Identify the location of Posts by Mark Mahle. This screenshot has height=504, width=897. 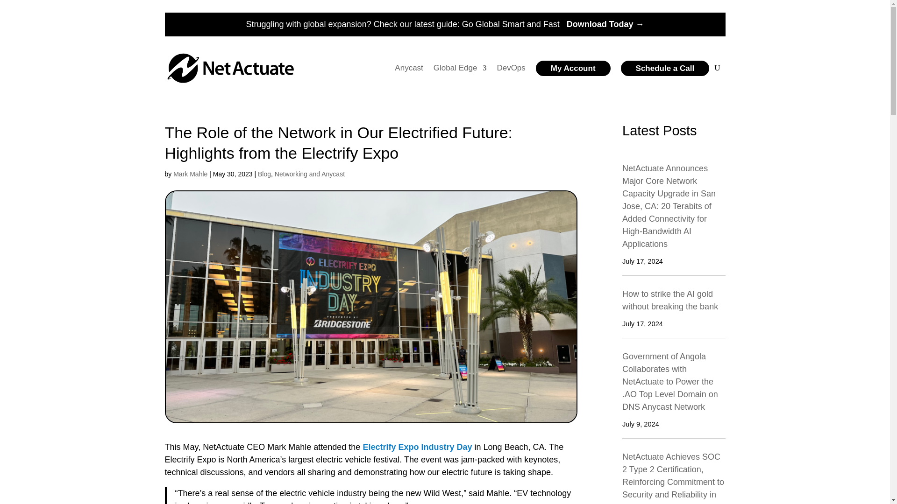
(190, 174).